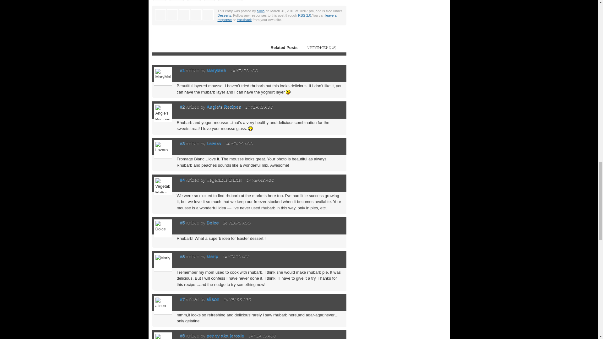  What do you see at coordinates (244, 20) in the screenshot?
I see `trackback` at bounding box center [244, 20].